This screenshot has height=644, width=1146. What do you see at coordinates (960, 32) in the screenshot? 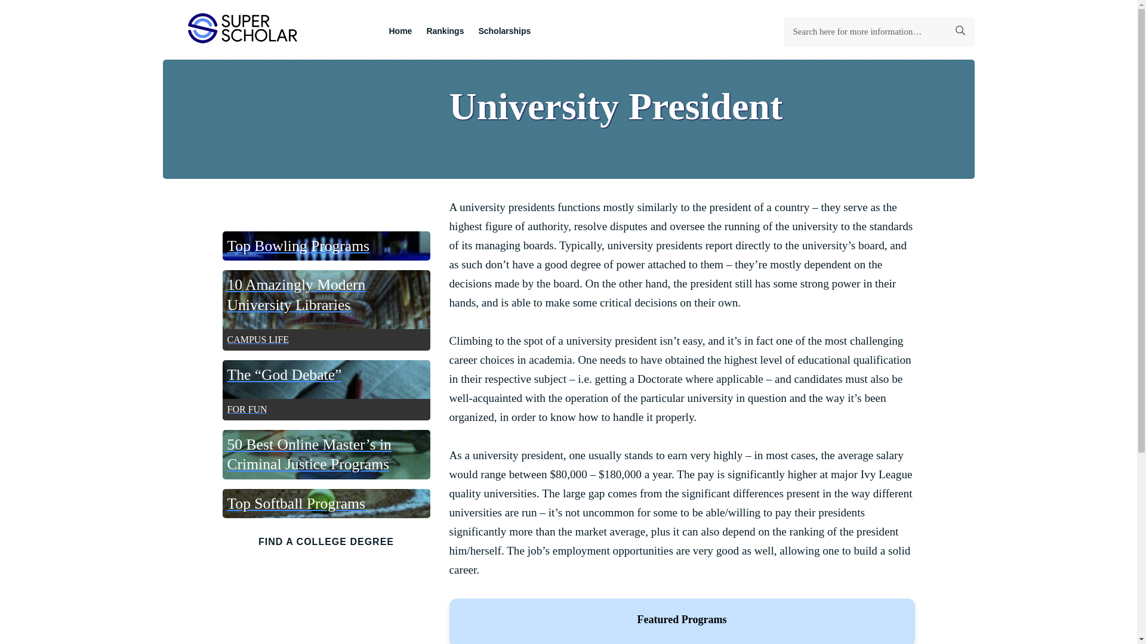
I see `Top Softball Programs` at bounding box center [960, 32].